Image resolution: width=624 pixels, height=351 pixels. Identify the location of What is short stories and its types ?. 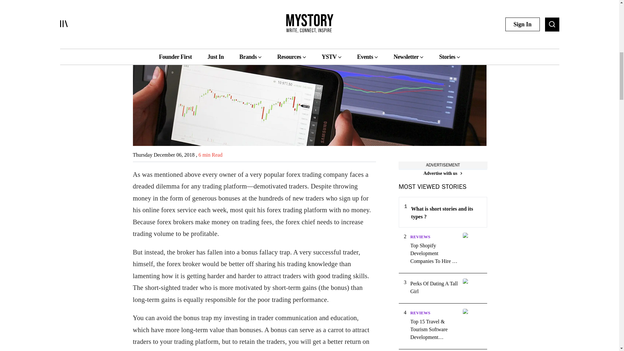
(446, 213).